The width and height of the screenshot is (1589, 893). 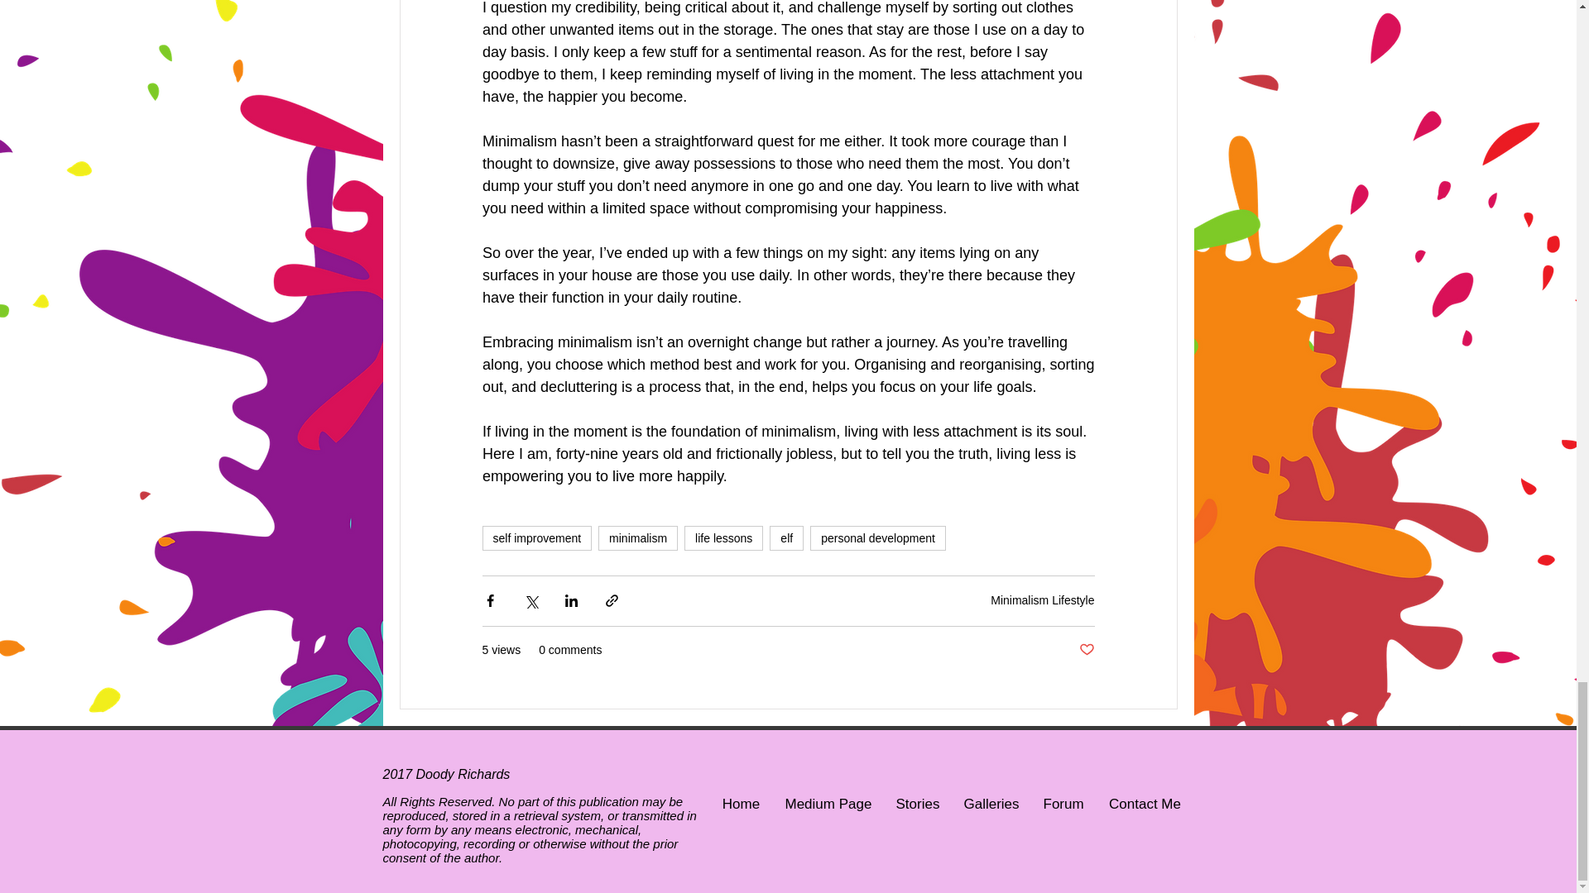 I want to click on Contact Me, so click(x=1144, y=804).